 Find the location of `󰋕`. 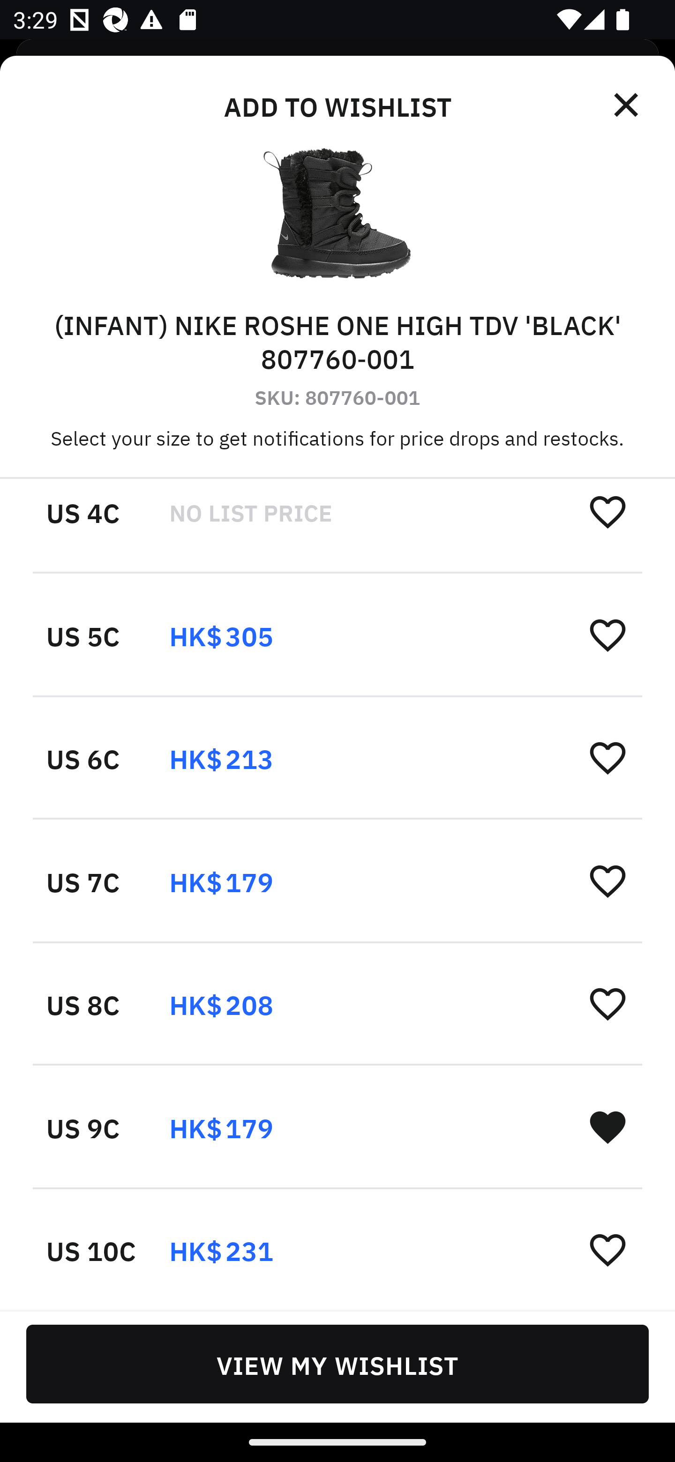

󰋕 is located at coordinates (607, 1004).